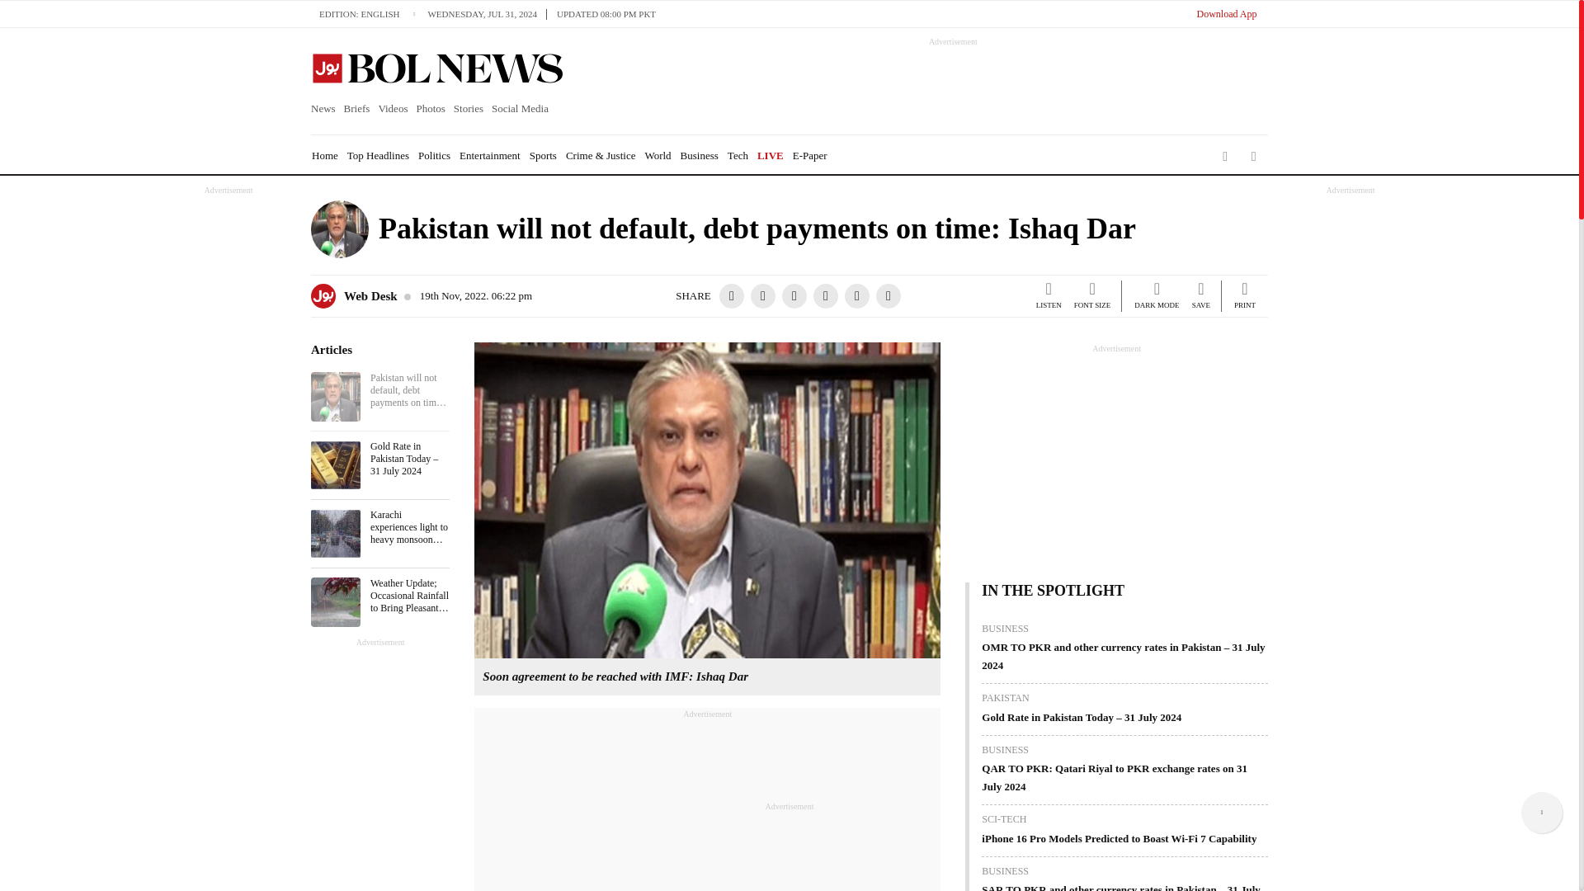 The width and height of the screenshot is (1584, 891). What do you see at coordinates (469, 109) in the screenshot?
I see `Stories` at bounding box center [469, 109].